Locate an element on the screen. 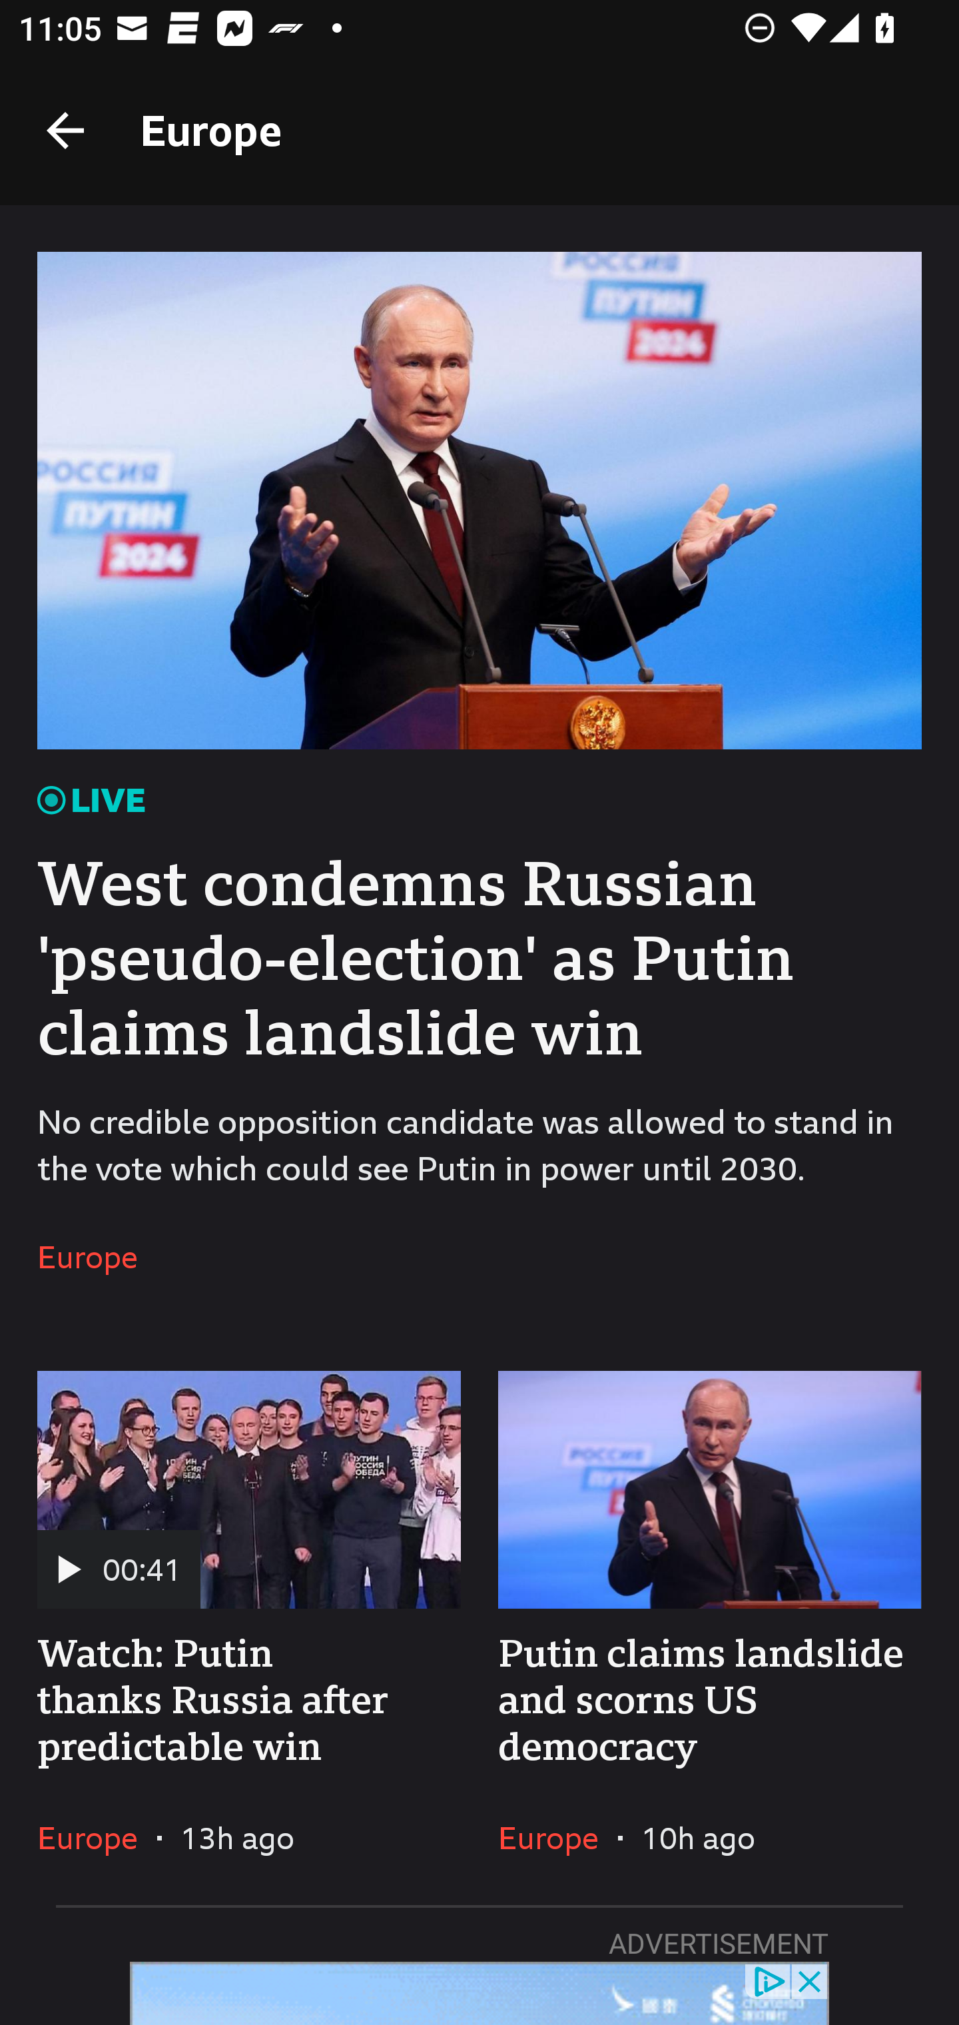 The height and width of the screenshot is (2025, 959). Europe In the section Europe is located at coordinates (97, 1837).